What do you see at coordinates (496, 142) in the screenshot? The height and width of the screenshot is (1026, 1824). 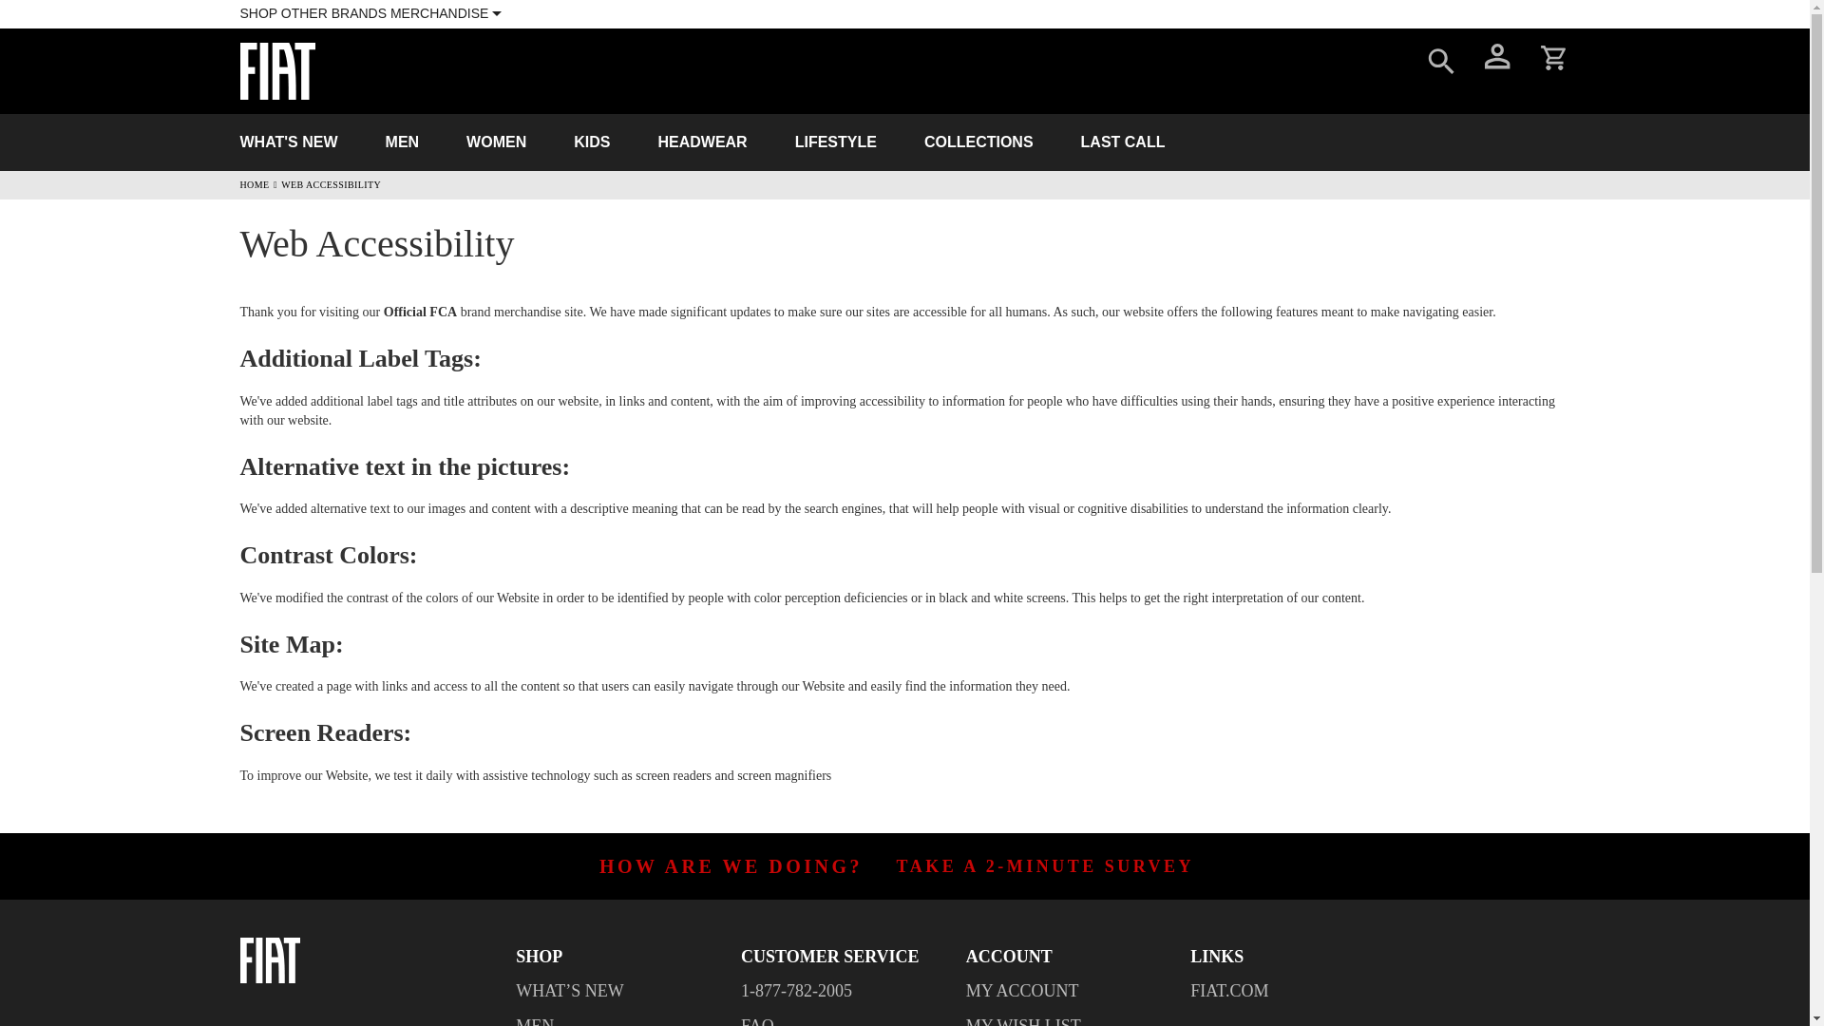 I see `WOMEN` at bounding box center [496, 142].